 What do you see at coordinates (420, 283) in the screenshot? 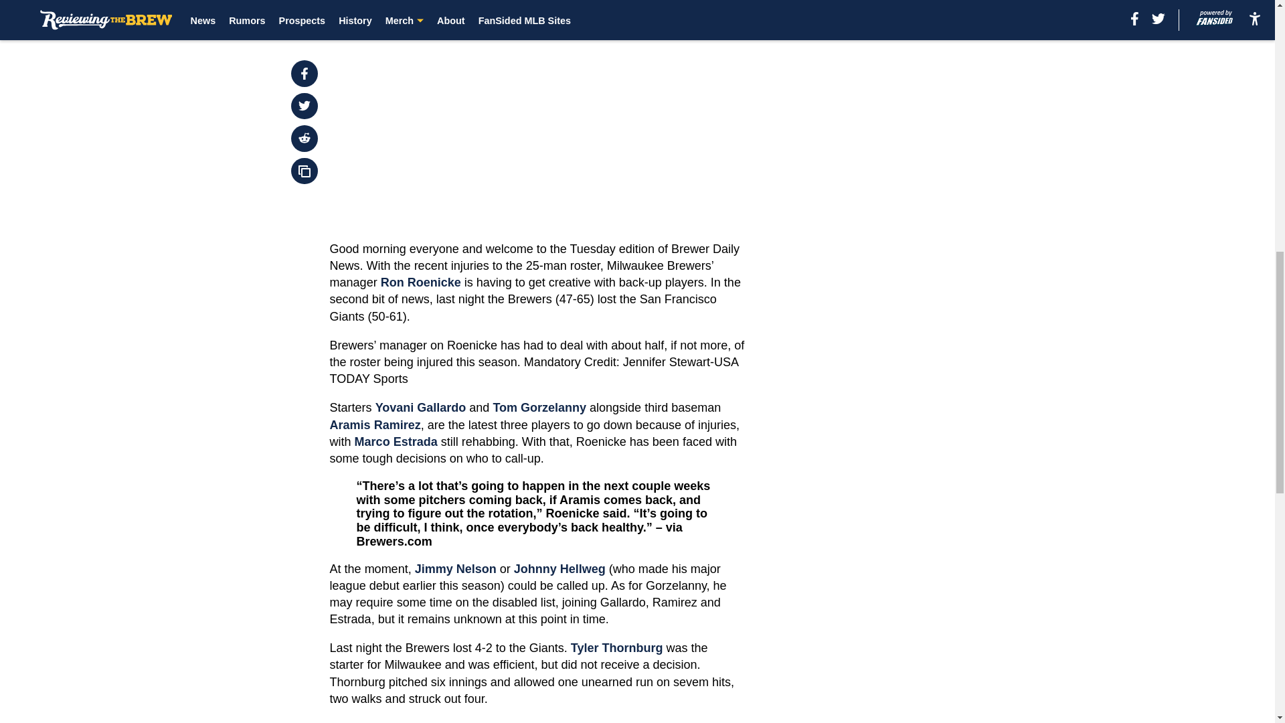
I see `Ron Roenicke` at bounding box center [420, 283].